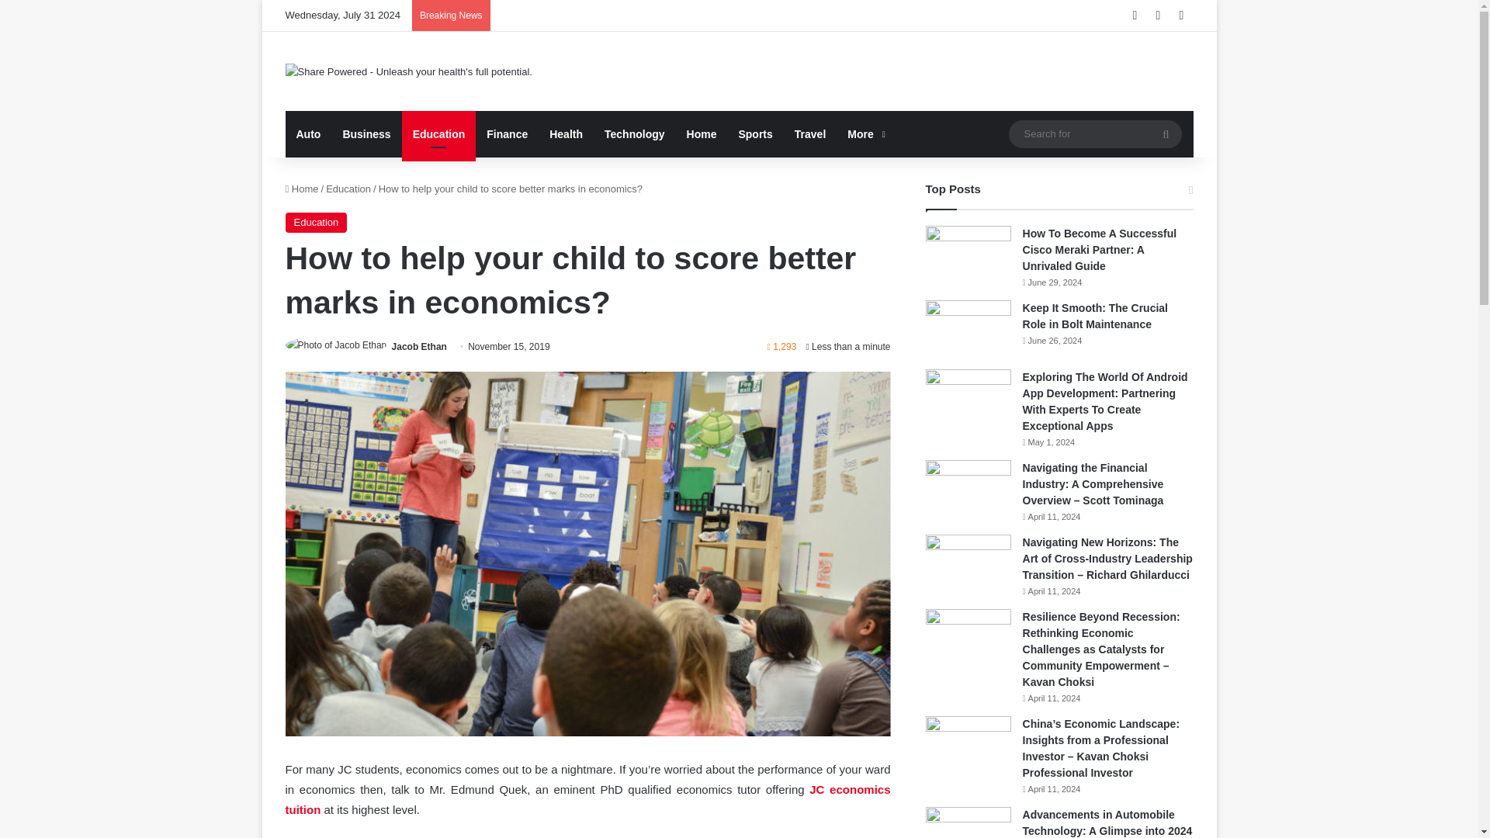 The image size is (1490, 838). I want to click on More, so click(865, 133).